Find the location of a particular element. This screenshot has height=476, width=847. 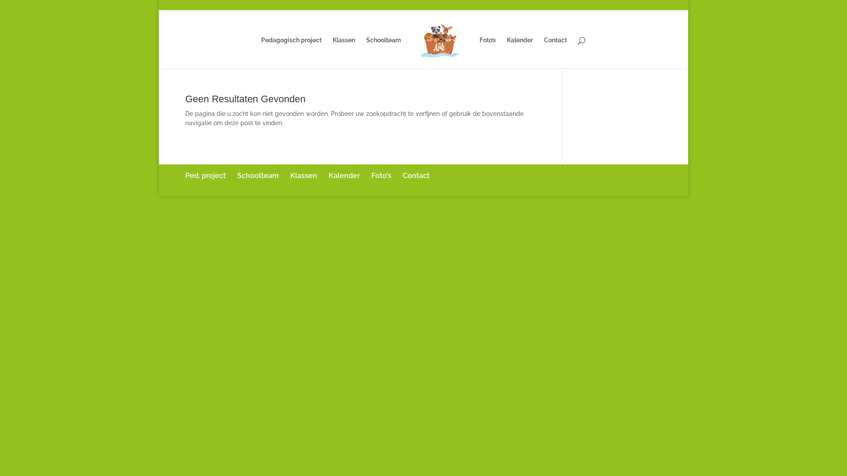

Schoolteam is located at coordinates (258, 175).